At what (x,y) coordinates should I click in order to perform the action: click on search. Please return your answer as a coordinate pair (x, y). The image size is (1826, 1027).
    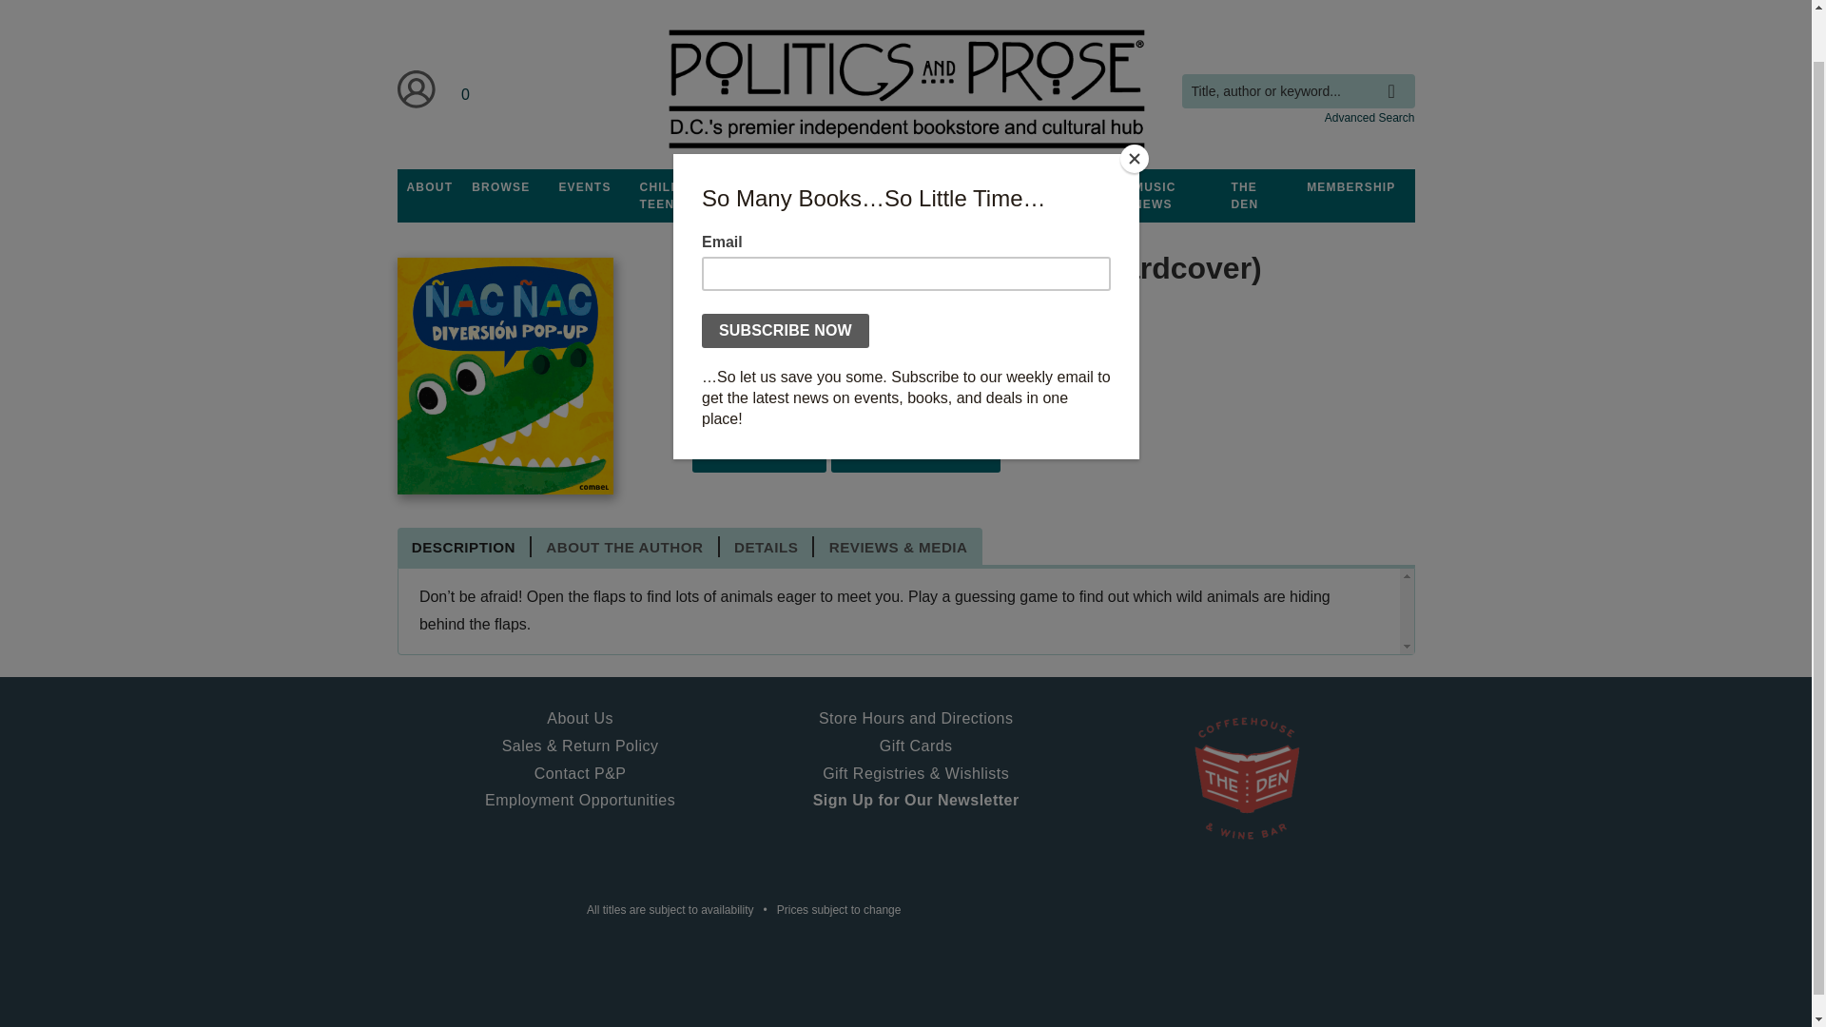
    Looking at the image, I should click on (1396, 76).